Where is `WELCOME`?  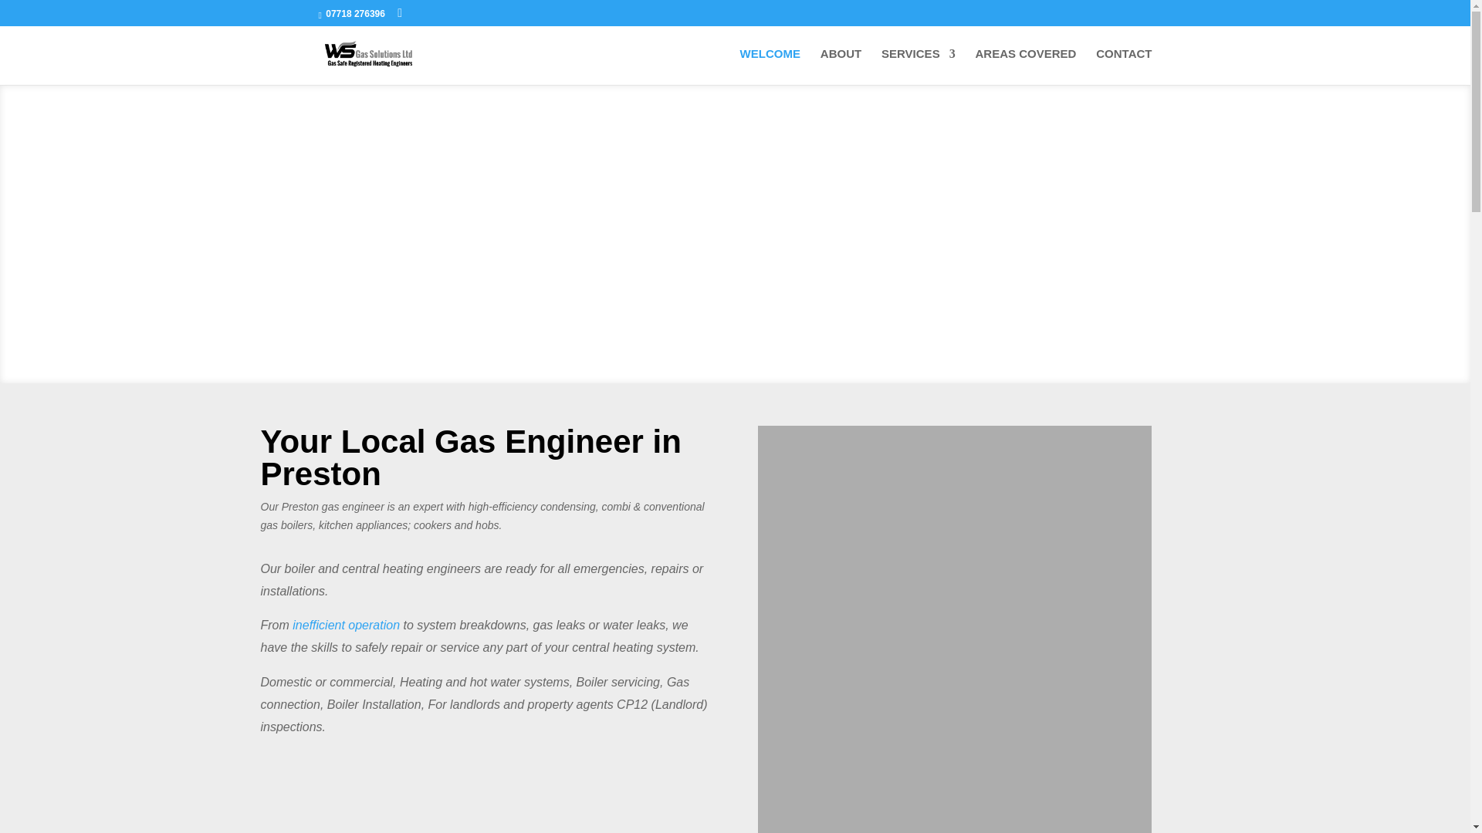 WELCOME is located at coordinates (770, 66).